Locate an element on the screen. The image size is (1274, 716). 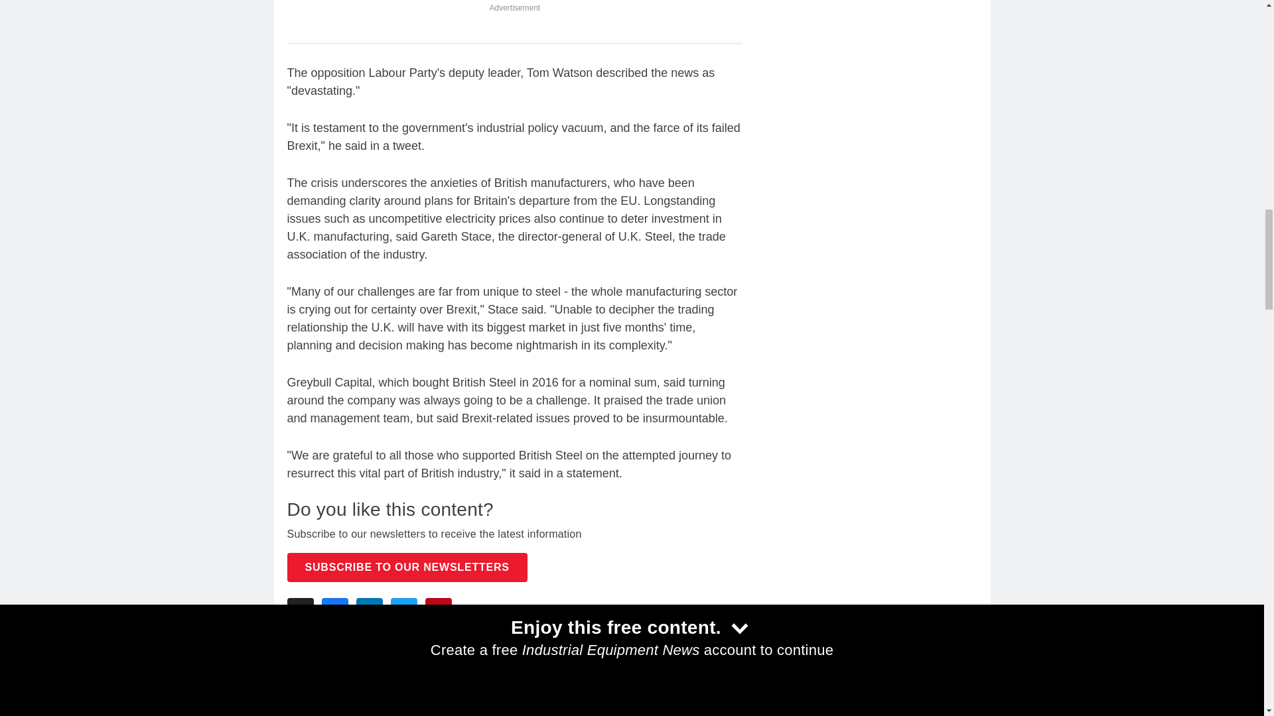
Share To twitter is located at coordinates (403, 611).